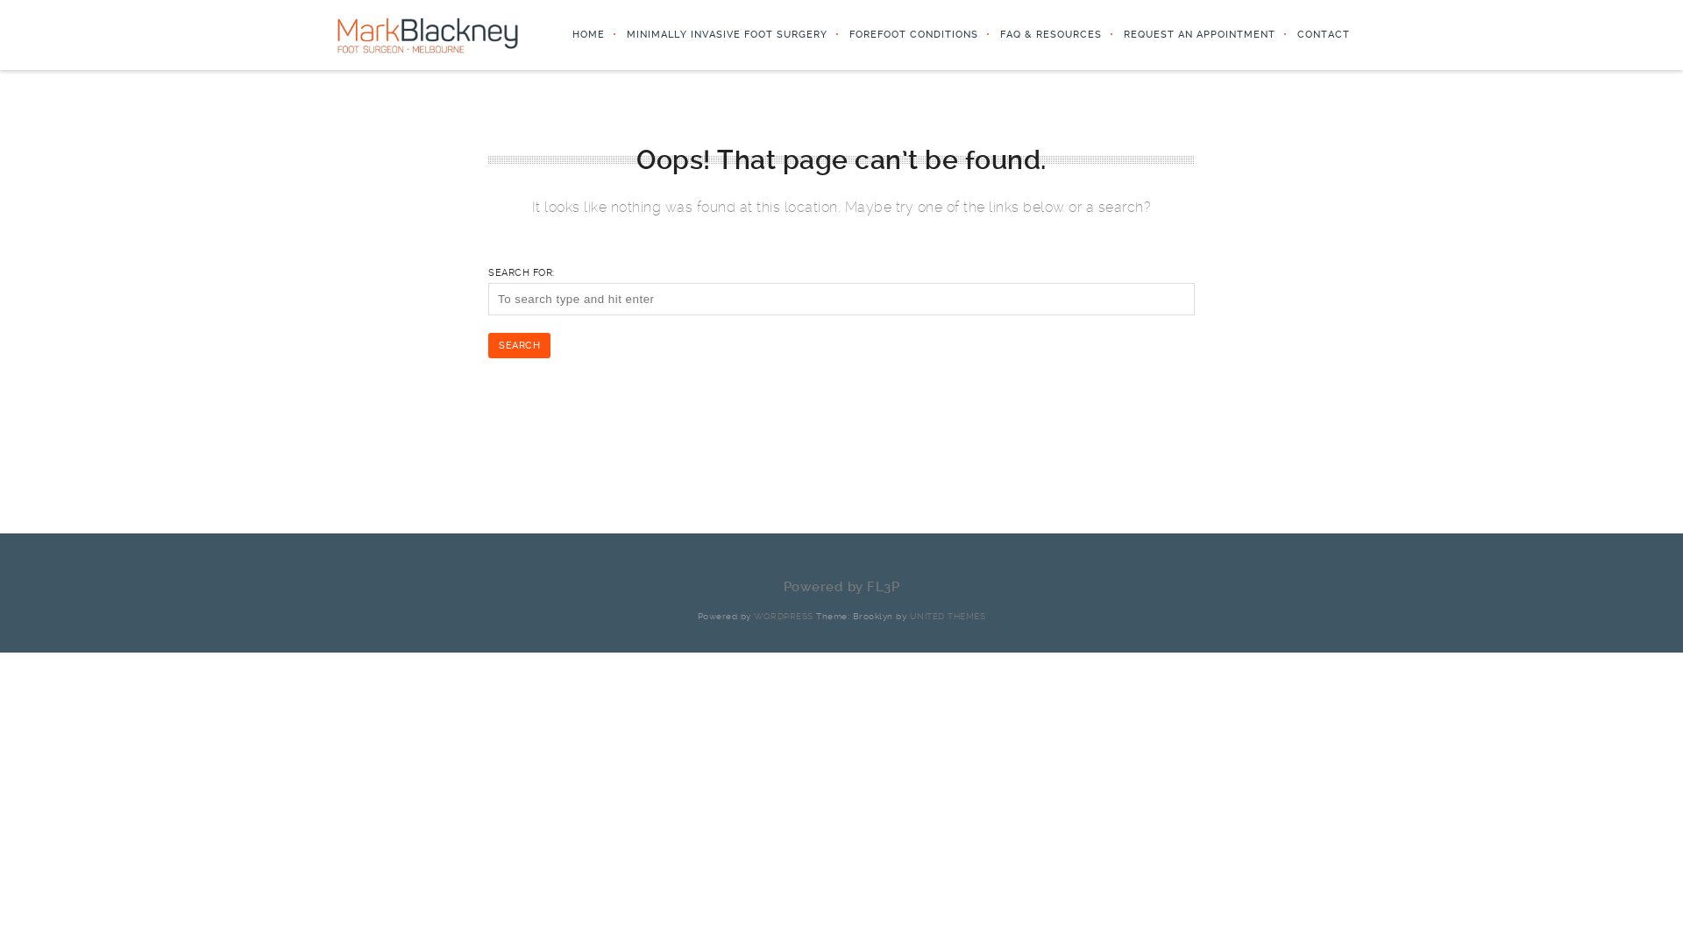  Describe the element at coordinates (519, 345) in the screenshot. I see `Search` at that location.